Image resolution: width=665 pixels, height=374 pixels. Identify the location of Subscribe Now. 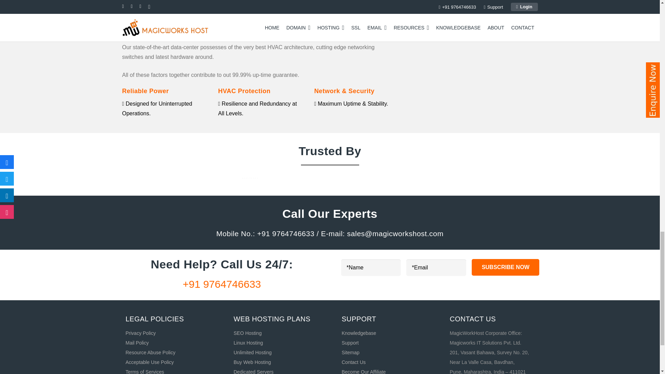
(505, 267).